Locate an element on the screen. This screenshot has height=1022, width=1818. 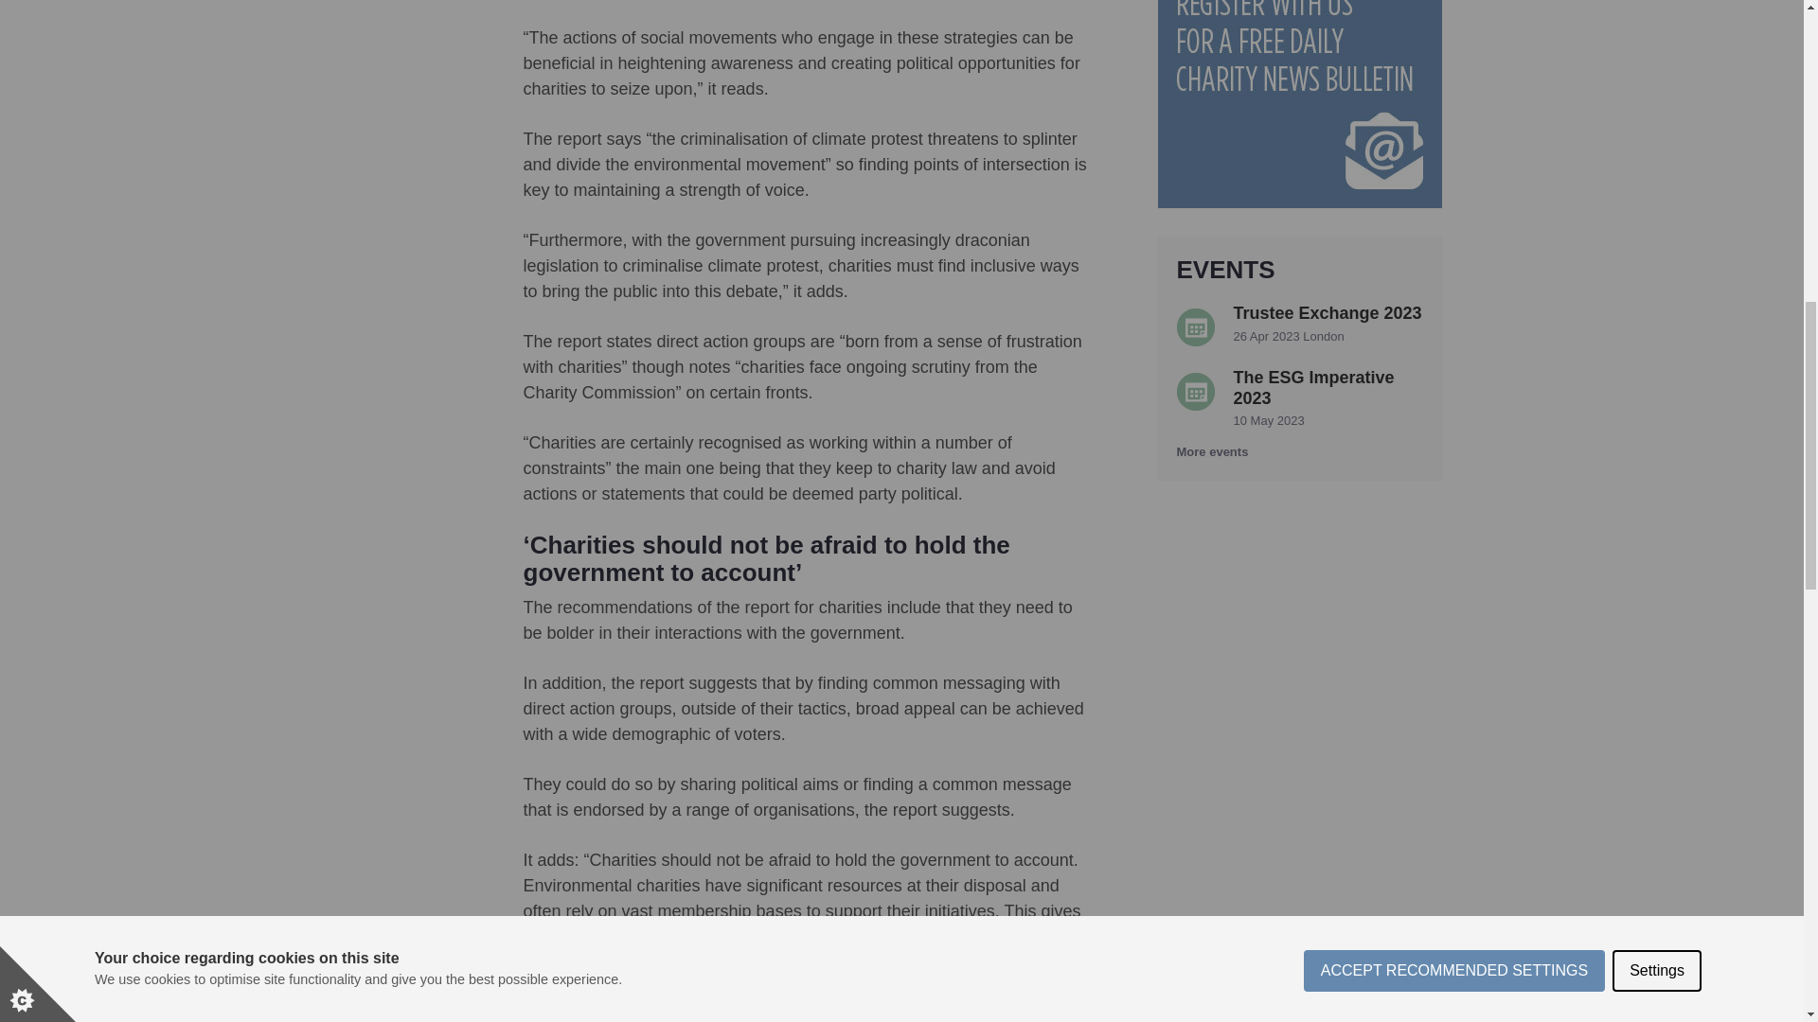
ACCEPT RECOMMENDED SETTINGS is located at coordinates (1454, 30).